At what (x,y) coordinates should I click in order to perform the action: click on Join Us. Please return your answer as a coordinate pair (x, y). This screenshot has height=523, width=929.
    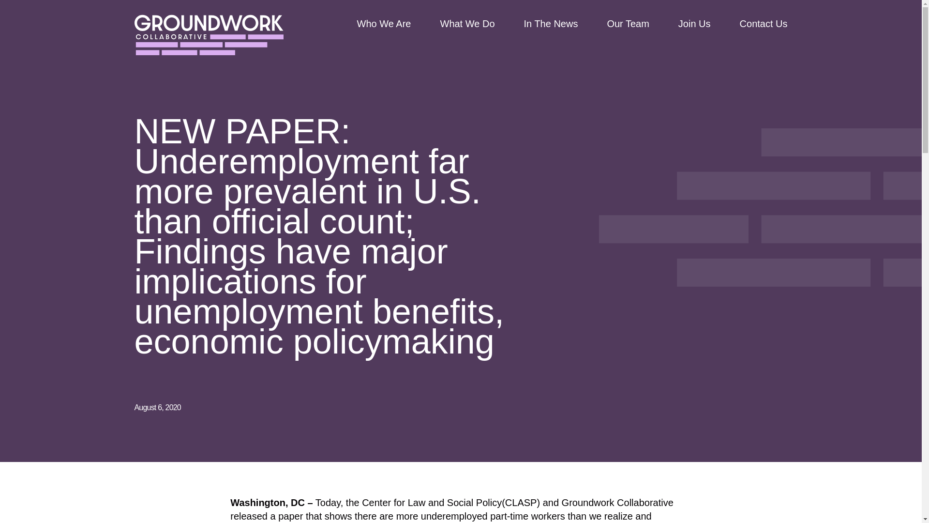
    Looking at the image, I should click on (694, 24).